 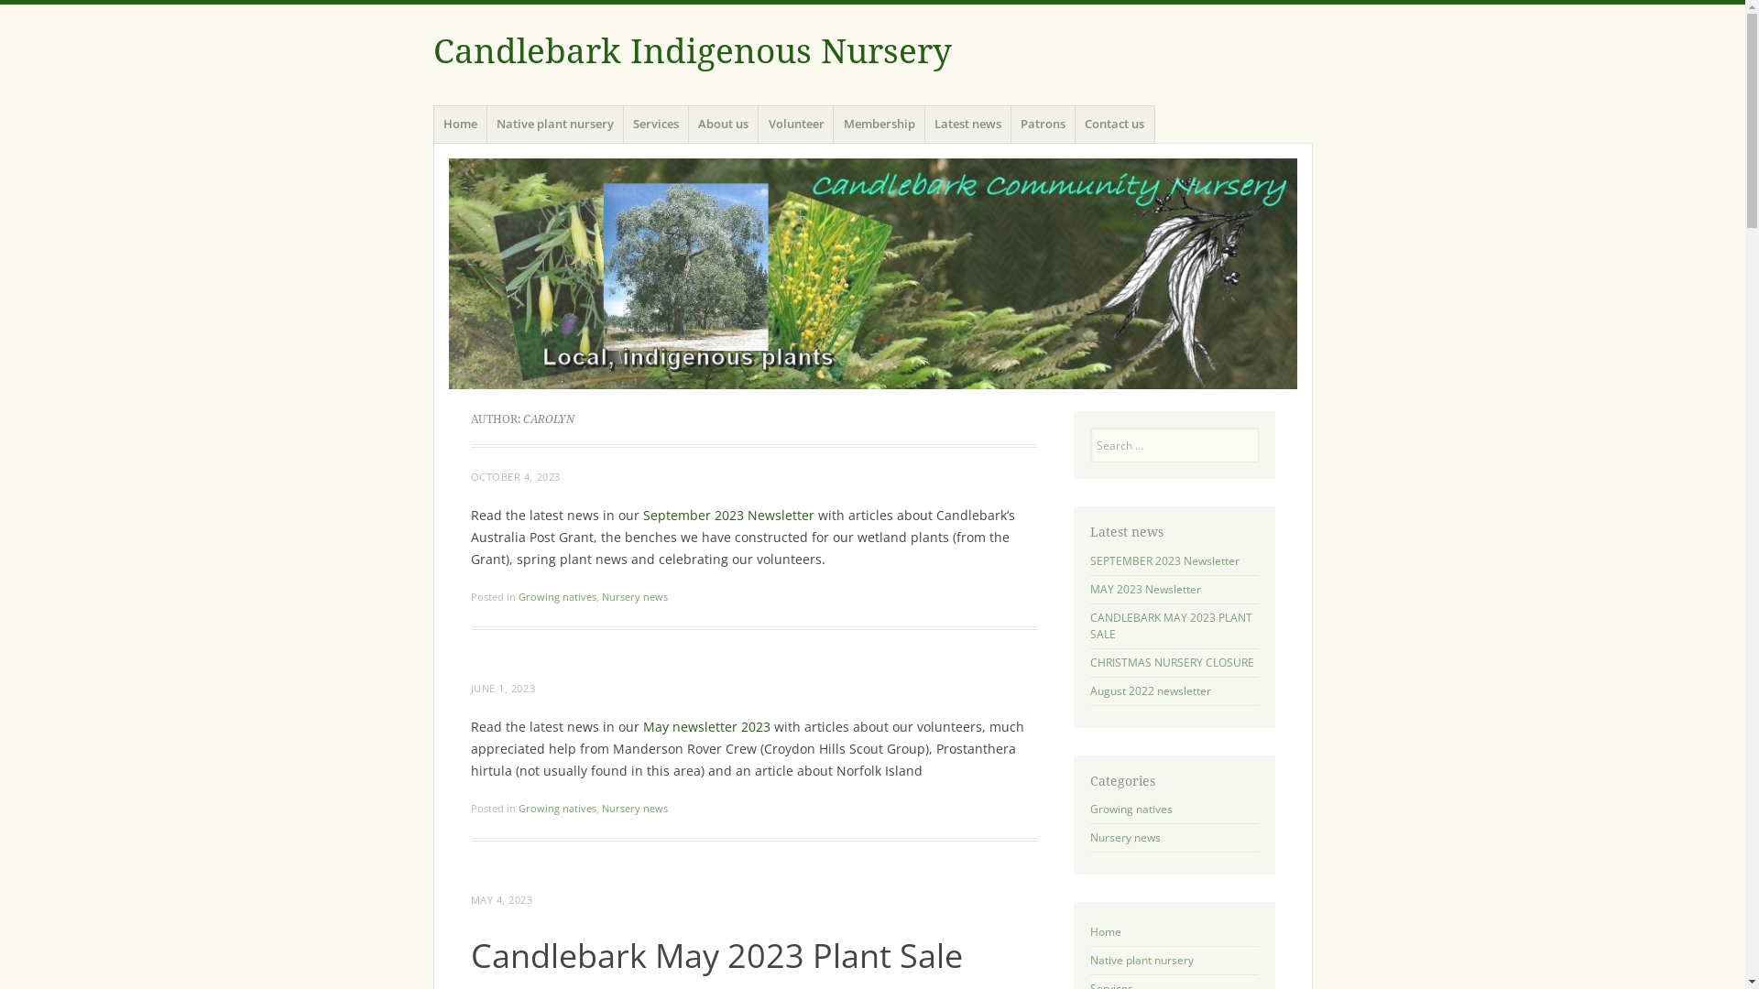 What do you see at coordinates (656, 125) in the screenshot?
I see `Services` at bounding box center [656, 125].